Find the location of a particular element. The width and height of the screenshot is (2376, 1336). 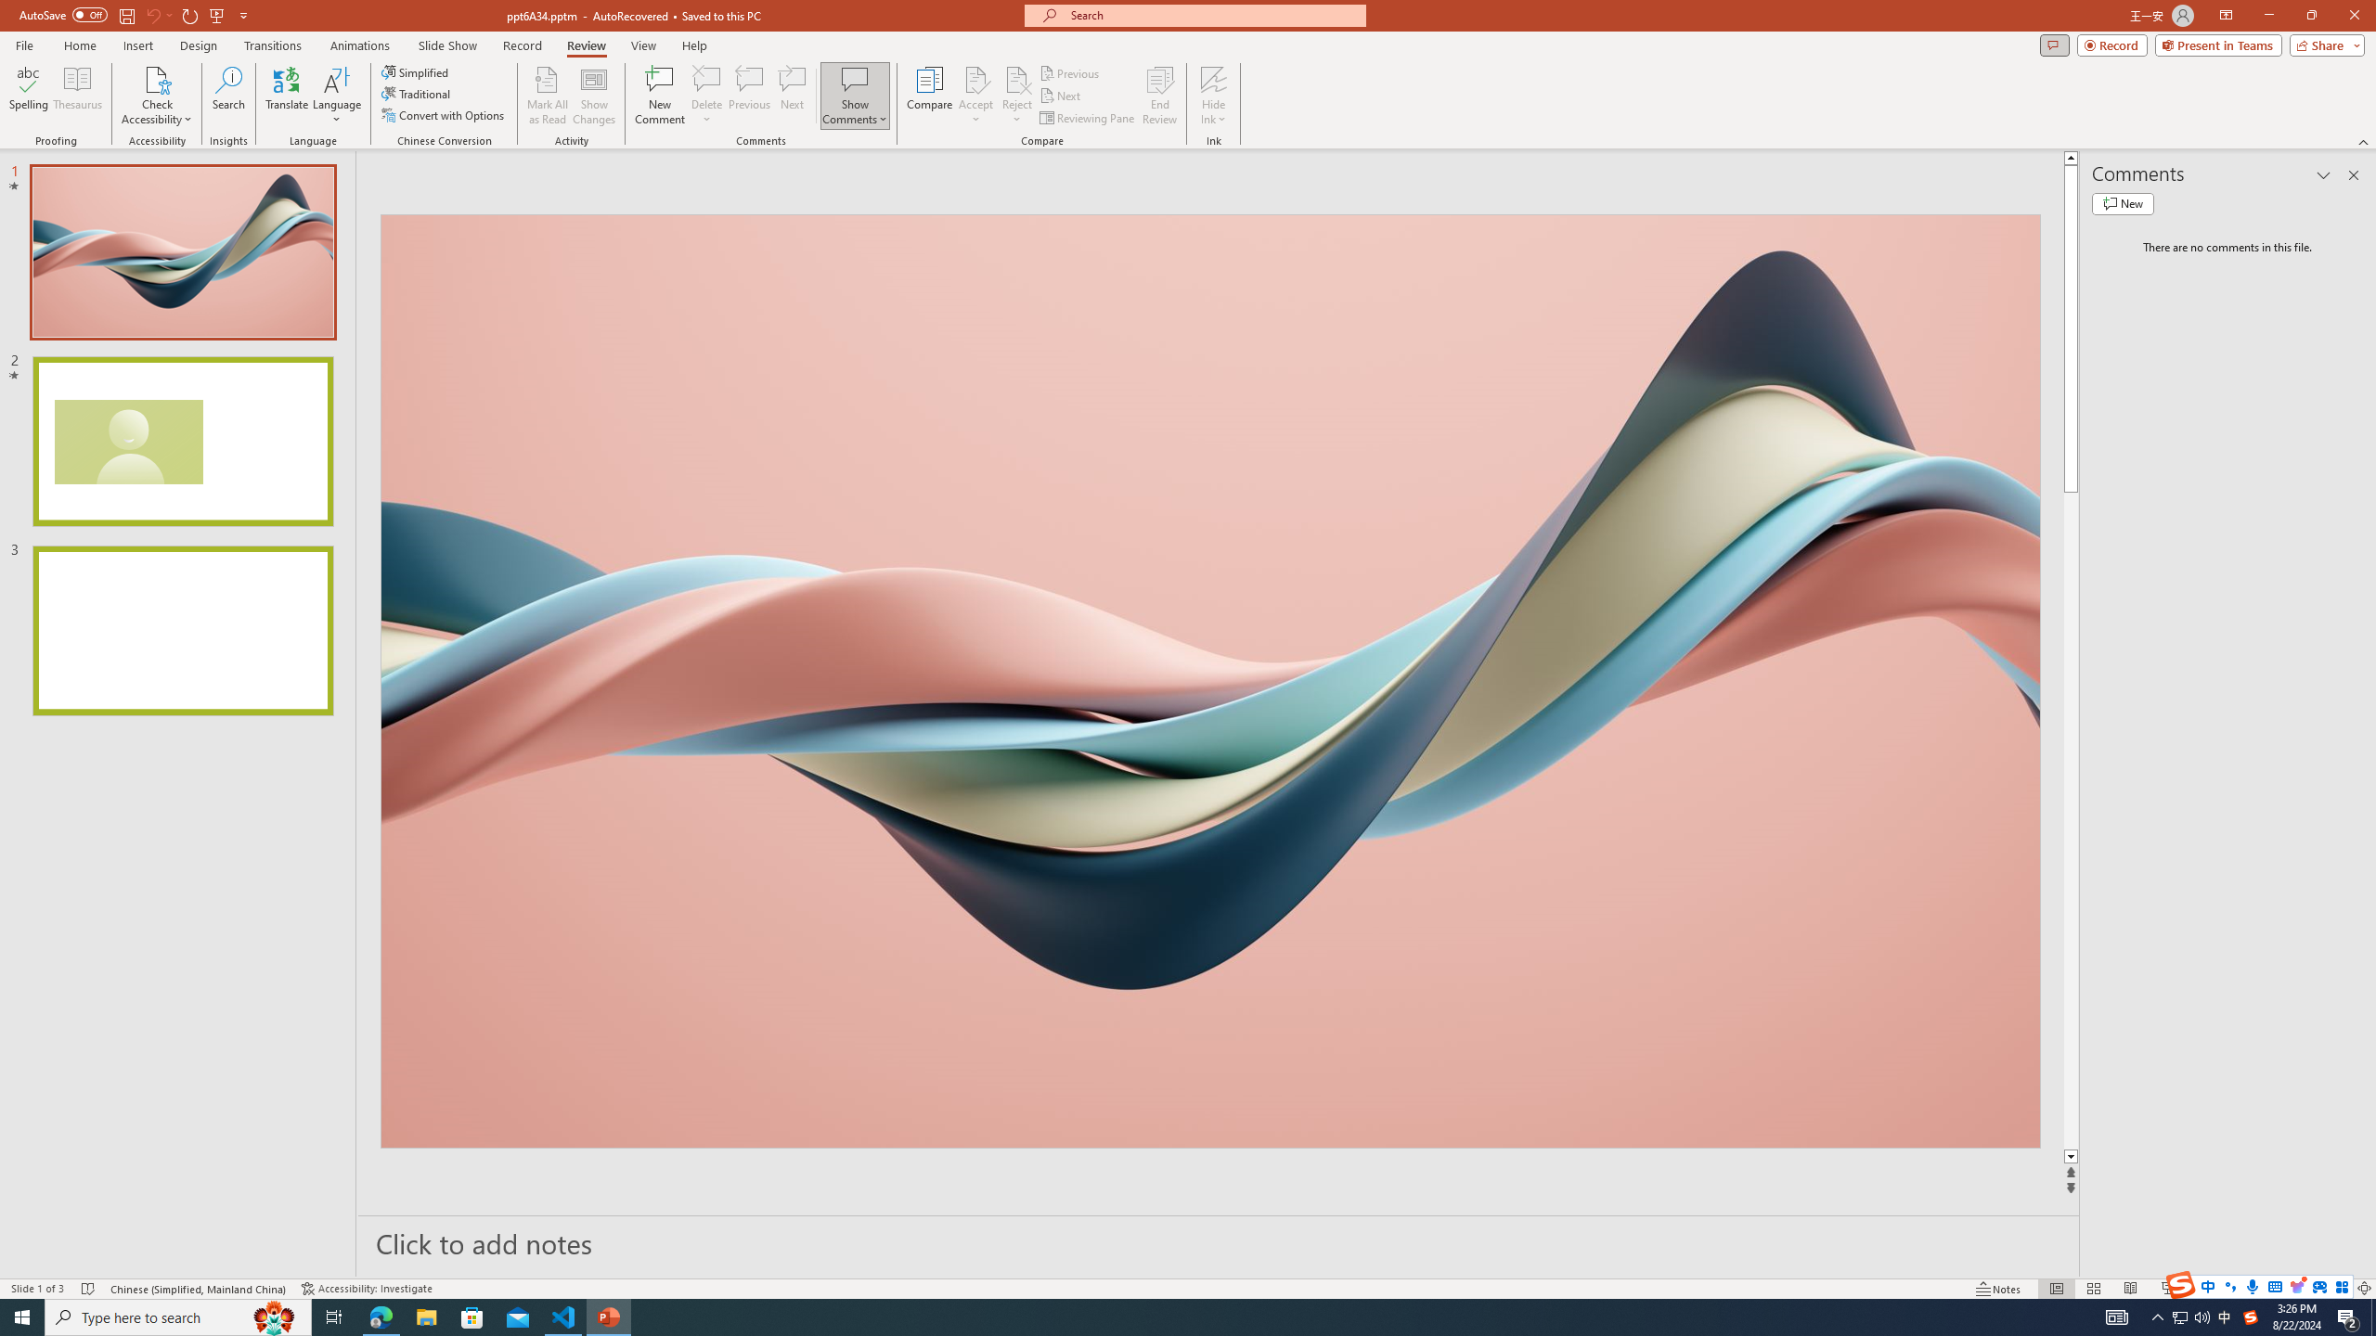

Delete is located at coordinates (706, 79).